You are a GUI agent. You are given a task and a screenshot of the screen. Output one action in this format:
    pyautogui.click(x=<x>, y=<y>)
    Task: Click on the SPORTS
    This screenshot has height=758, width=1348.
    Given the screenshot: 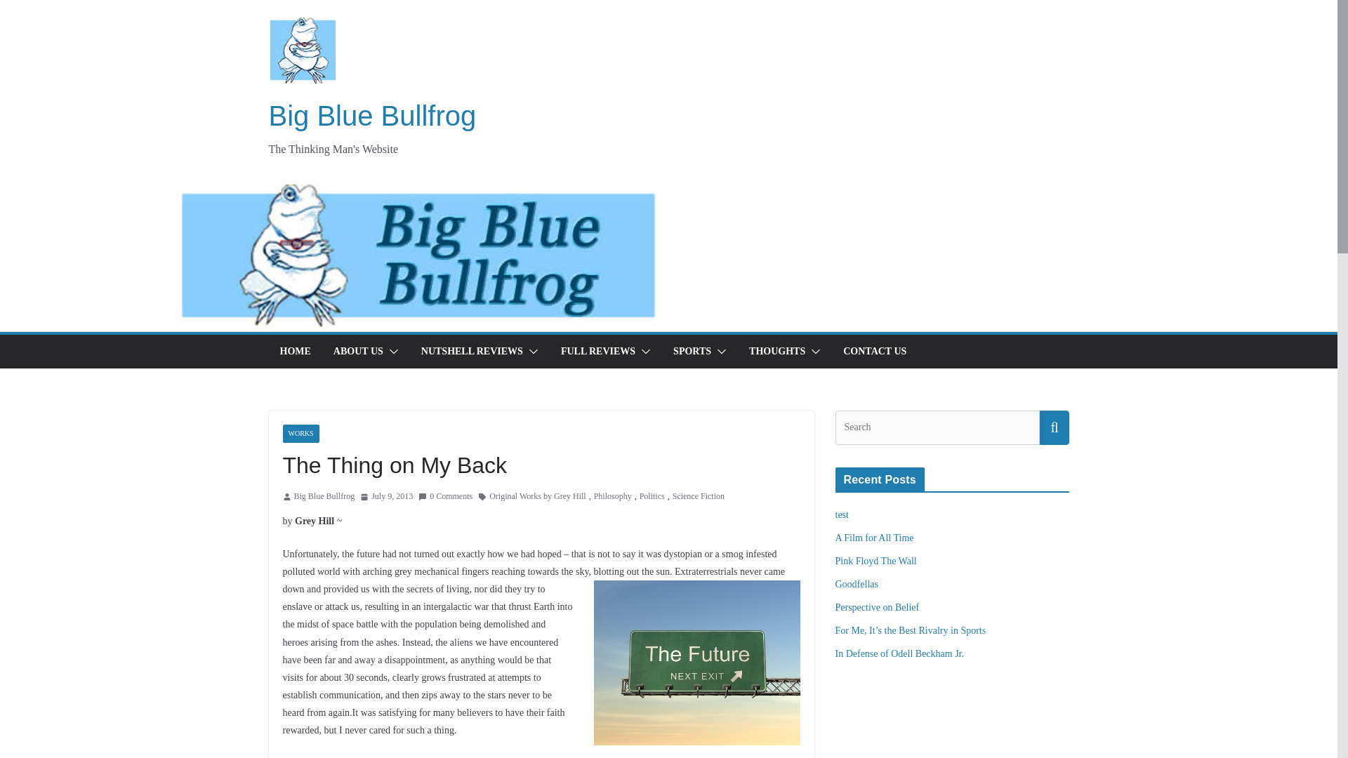 What is the action you would take?
    pyautogui.click(x=692, y=352)
    